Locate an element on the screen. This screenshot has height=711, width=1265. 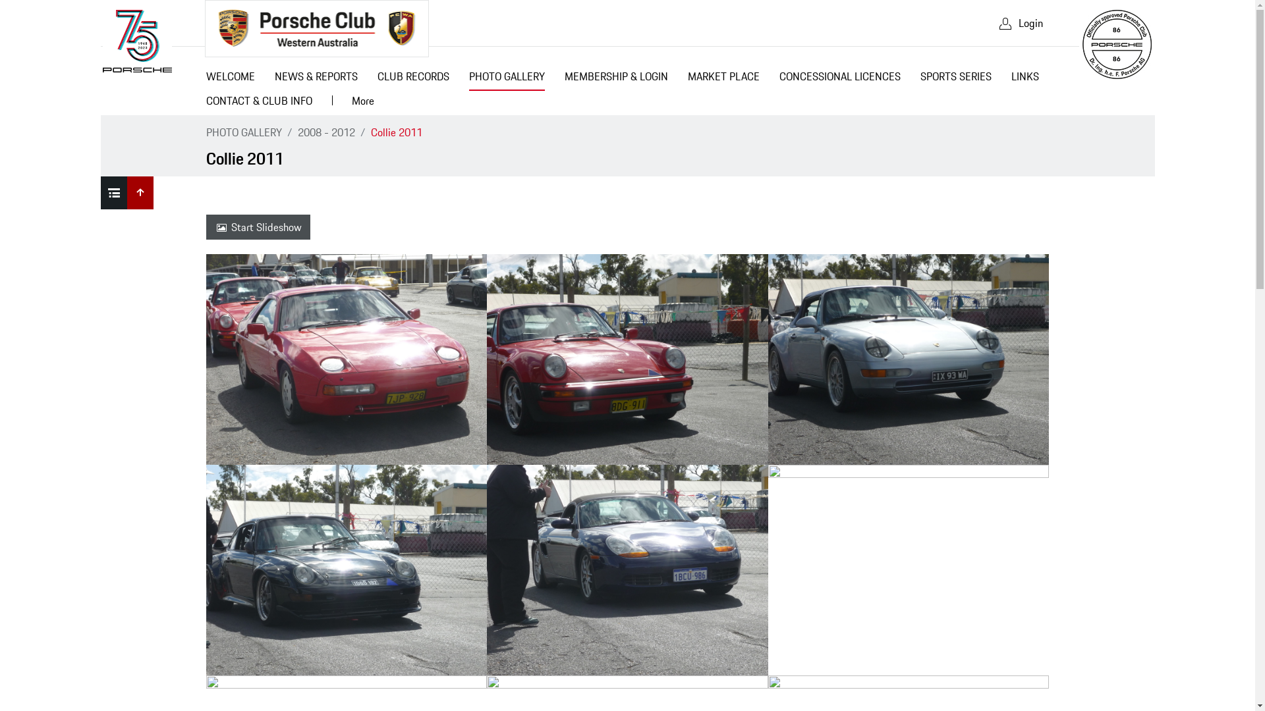
Porsche Club of Western Australia is located at coordinates (316, 29).